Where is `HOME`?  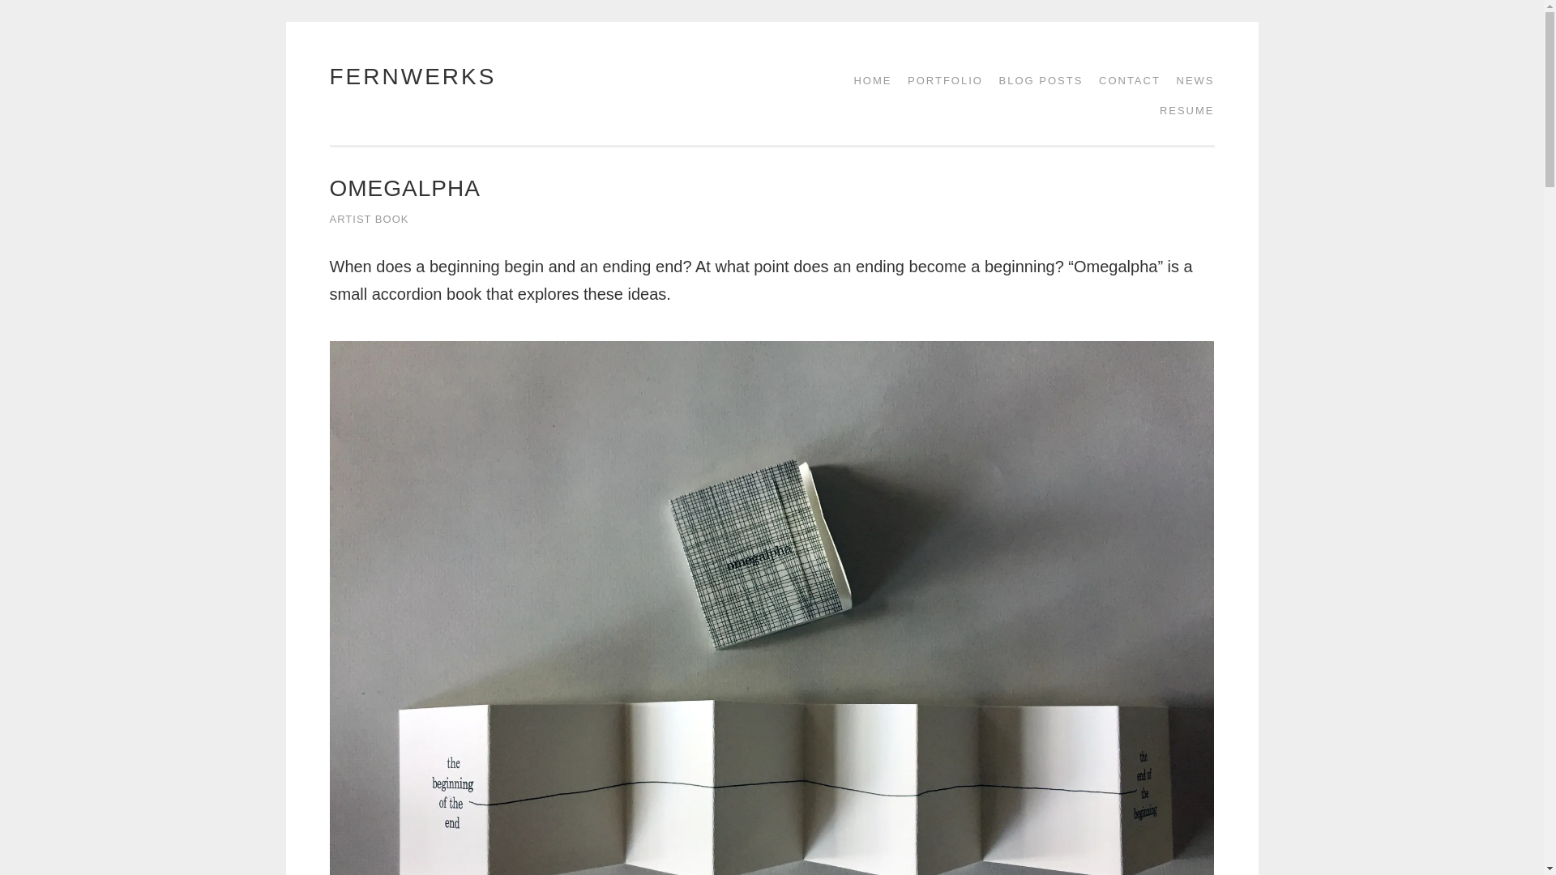
HOME is located at coordinates (866, 80).